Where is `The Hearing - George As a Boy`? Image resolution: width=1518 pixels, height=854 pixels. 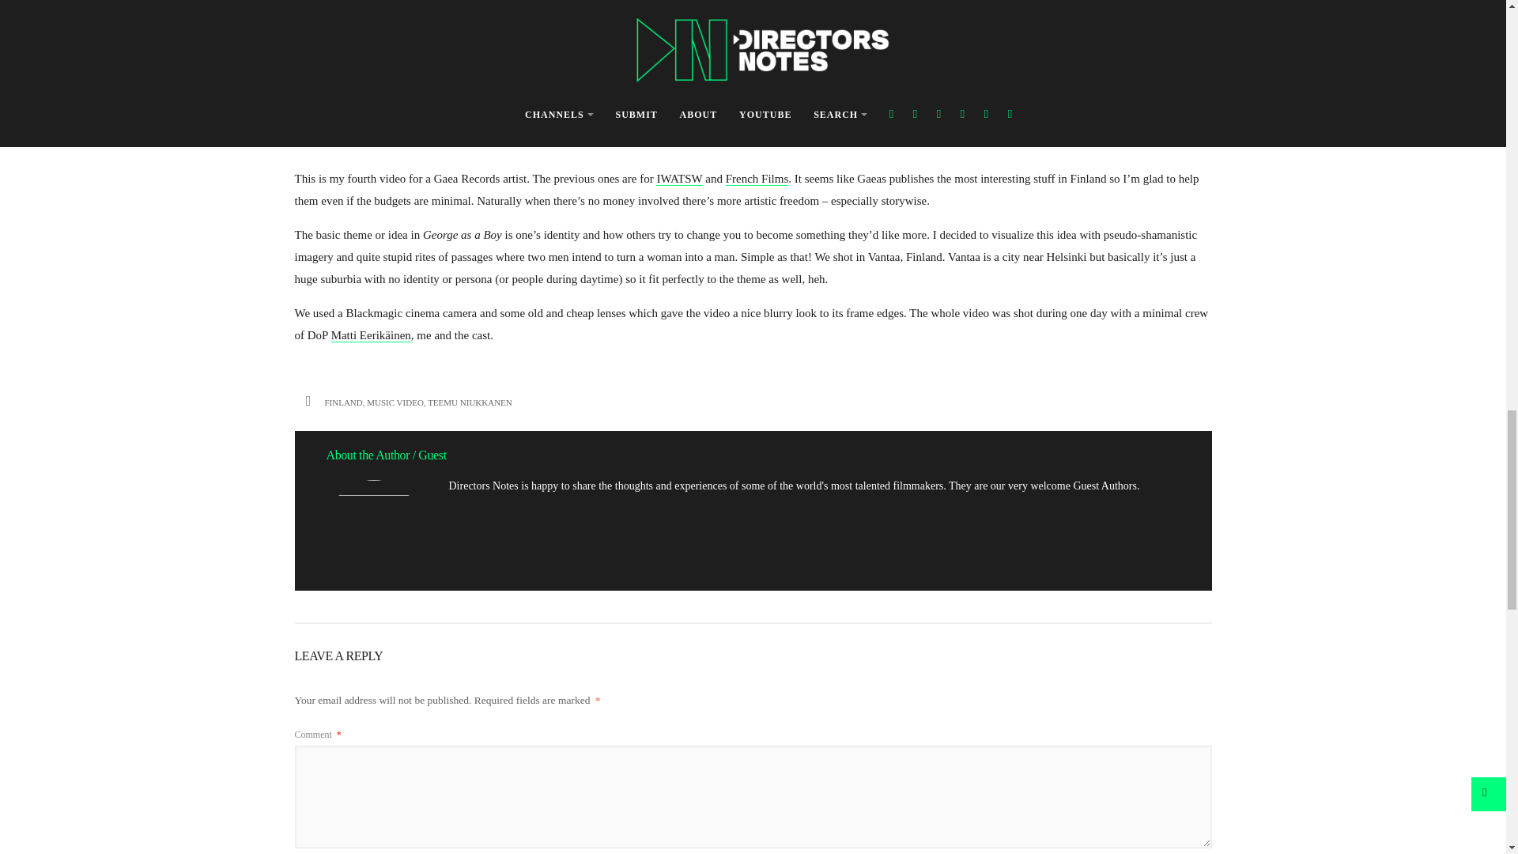
The Hearing - George As a Boy is located at coordinates (753, 71).